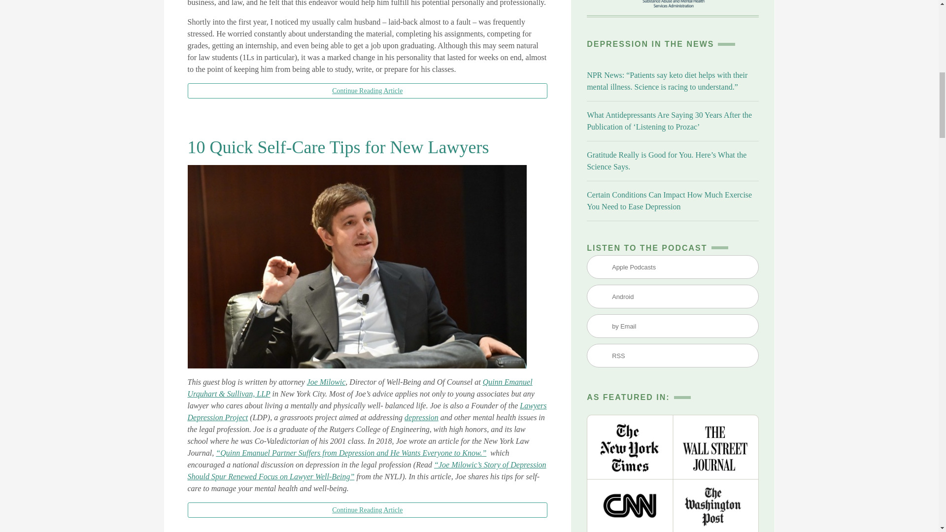  I want to click on Continue Reading Article, so click(368, 91).